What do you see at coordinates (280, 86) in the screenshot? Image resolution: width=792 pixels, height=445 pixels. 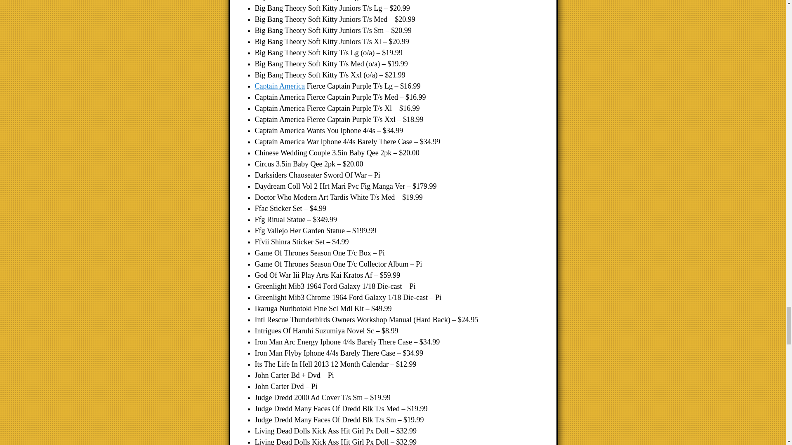 I see `Captain America` at bounding box center [280, 86].